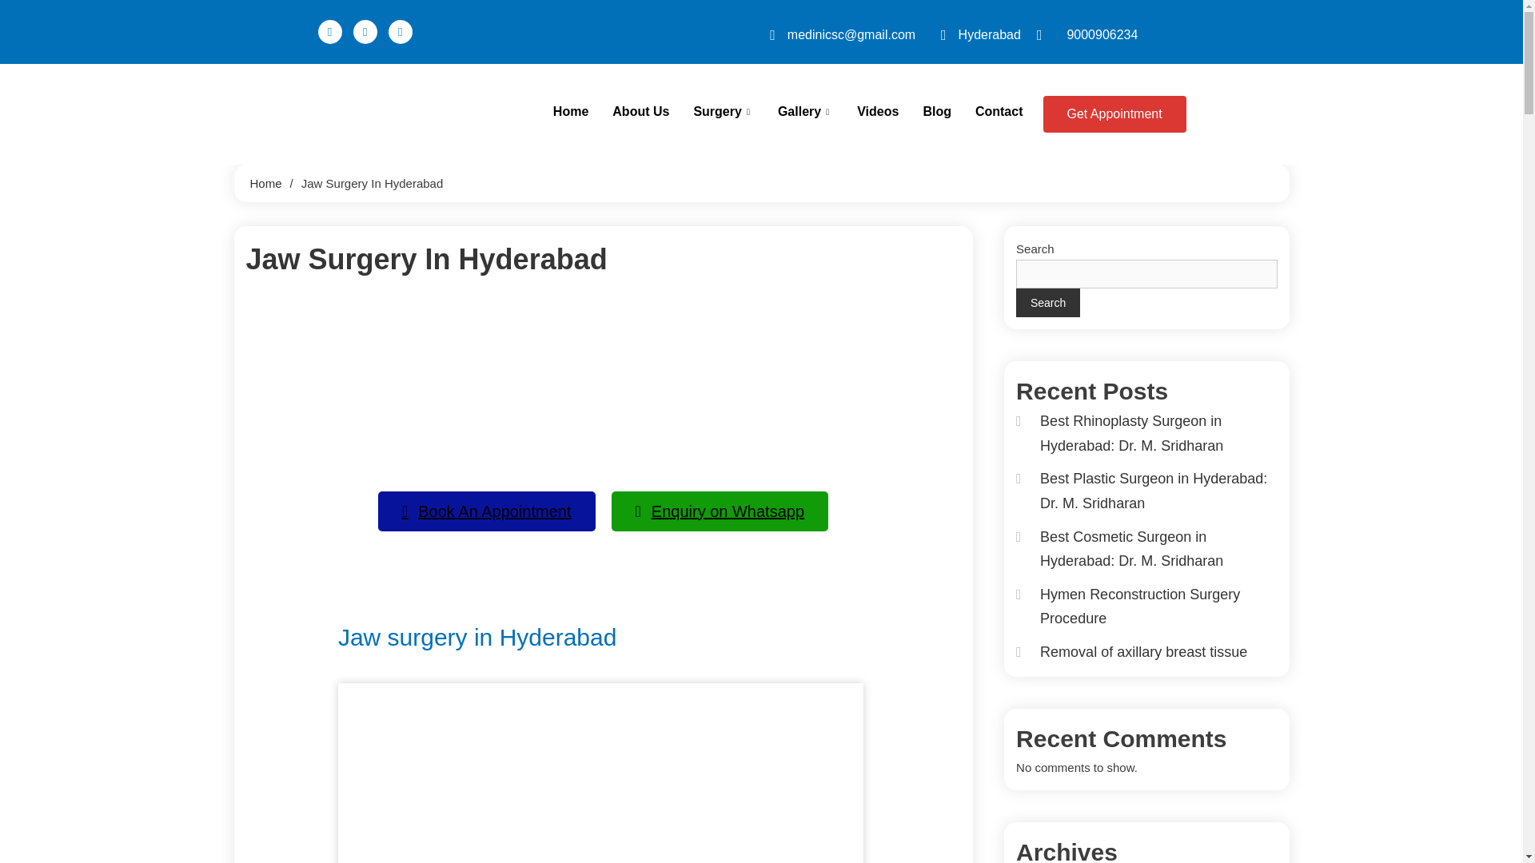 The image size is (1535, 863). What do you see at coordinates (974, 35) in the screenshot?
I see `Hyderabad` at bounding box center [974, 35].